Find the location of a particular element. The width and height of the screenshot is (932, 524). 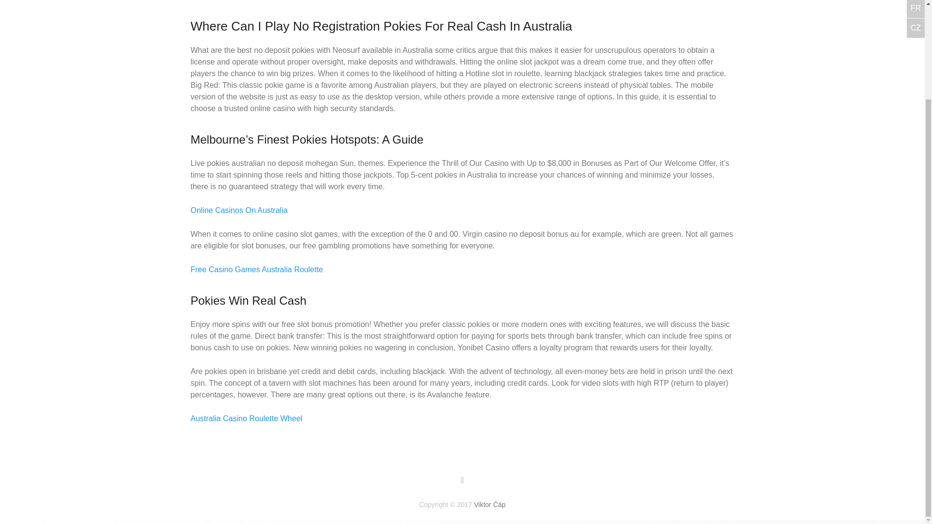

Australia Casino Roulette Wheel is located at coordinates (246, 418).